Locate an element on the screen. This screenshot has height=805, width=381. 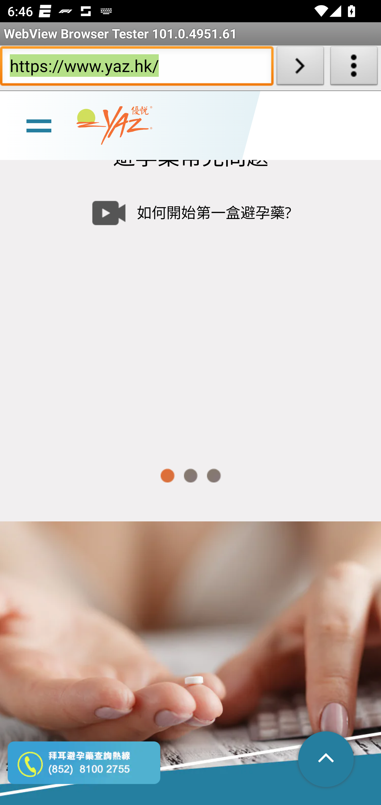
https://www.yaz.hk/ is located at coordinates (137, 68).